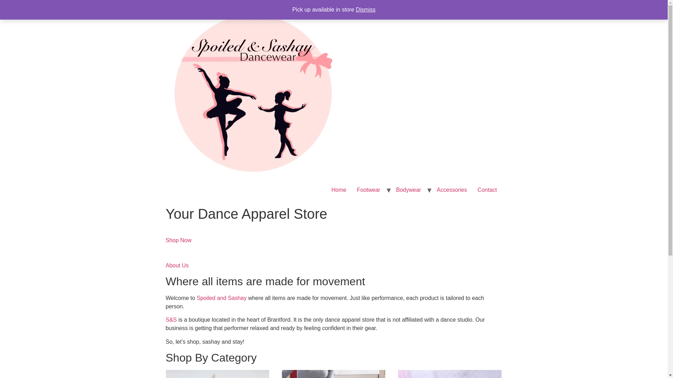 This screenshot has width=673, height=378. What do you see at coordinates (408, 190) in the screenshot?
I see `Bodywear` at bounding box center [408, 190].